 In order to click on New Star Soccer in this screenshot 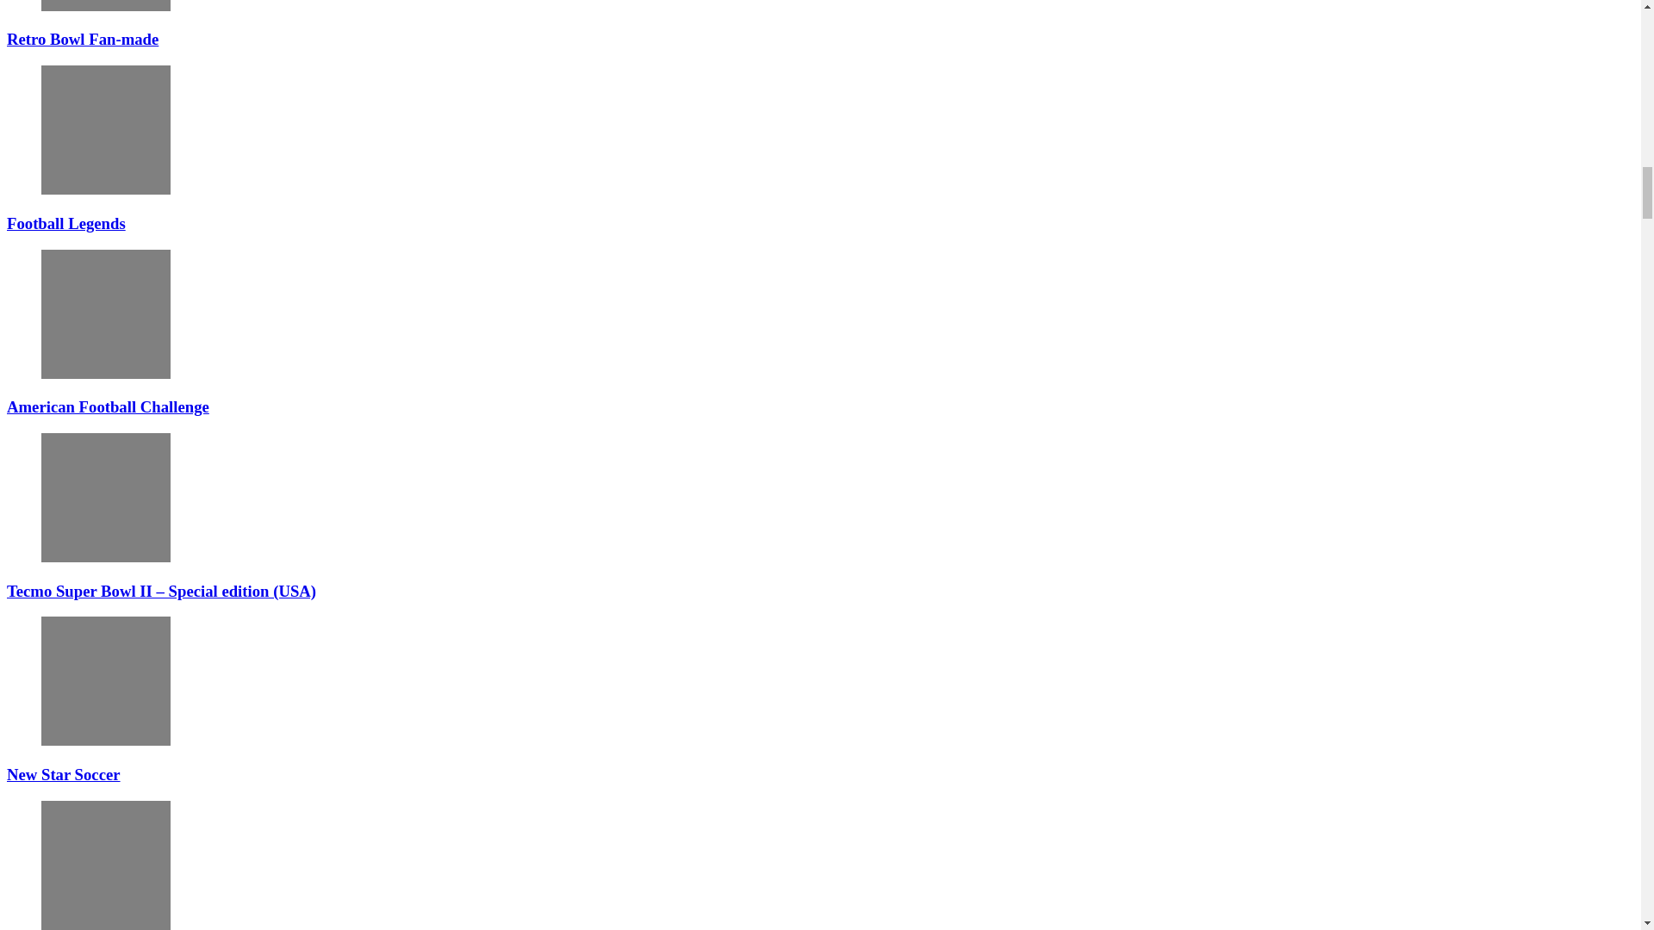, I will do `click(105, 681)`.